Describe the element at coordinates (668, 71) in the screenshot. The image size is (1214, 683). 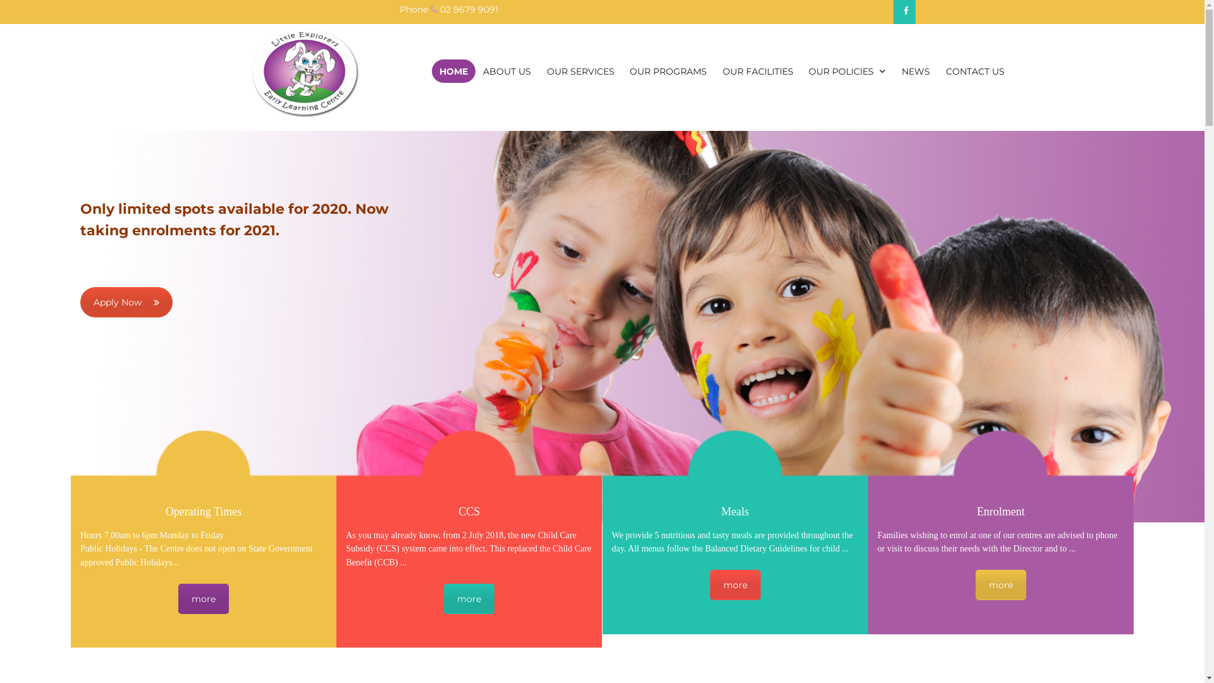
I see `OUR PROGRAMS` at that location.